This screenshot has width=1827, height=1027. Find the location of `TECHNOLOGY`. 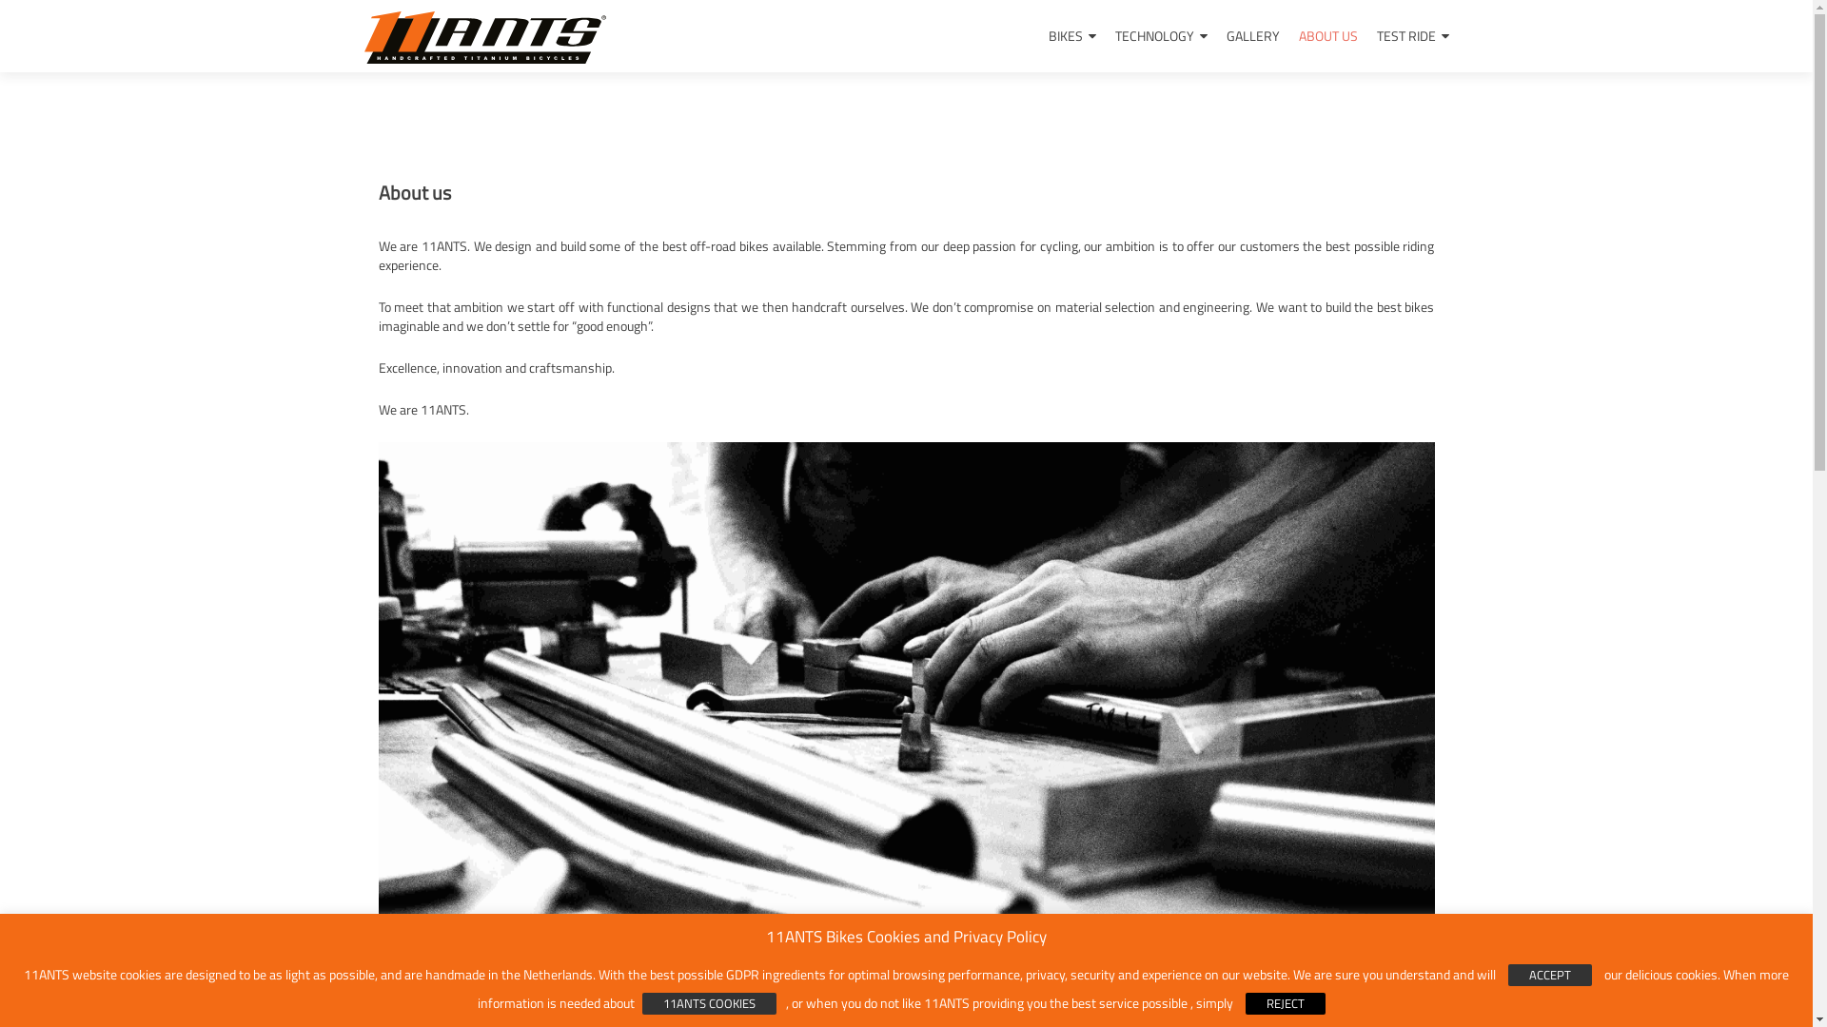

TECHNOLOGY is located at coordinates (1161, 36).